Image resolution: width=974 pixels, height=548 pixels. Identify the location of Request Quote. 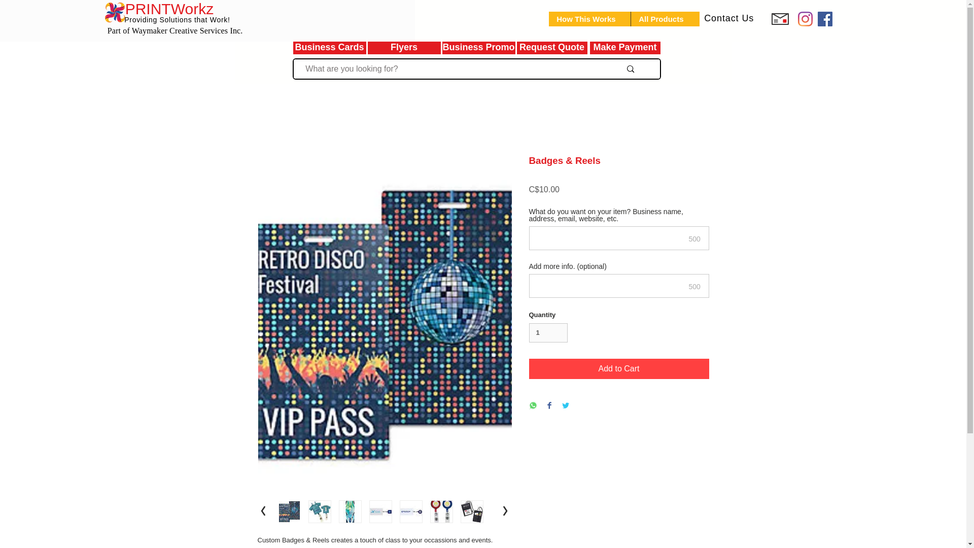
(552, 47).